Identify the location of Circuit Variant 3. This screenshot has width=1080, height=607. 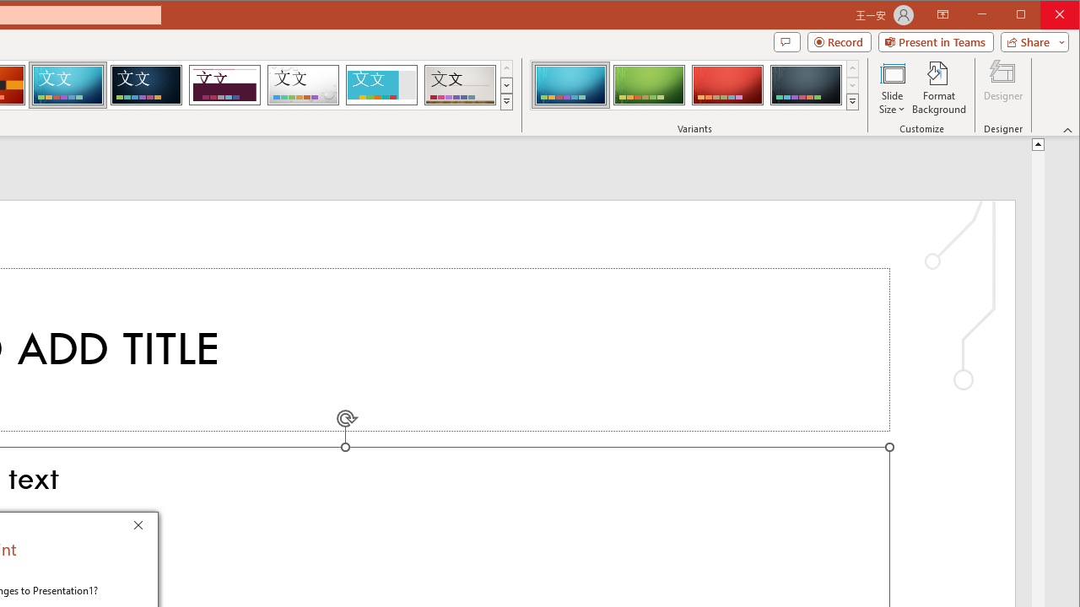
(727, 84).